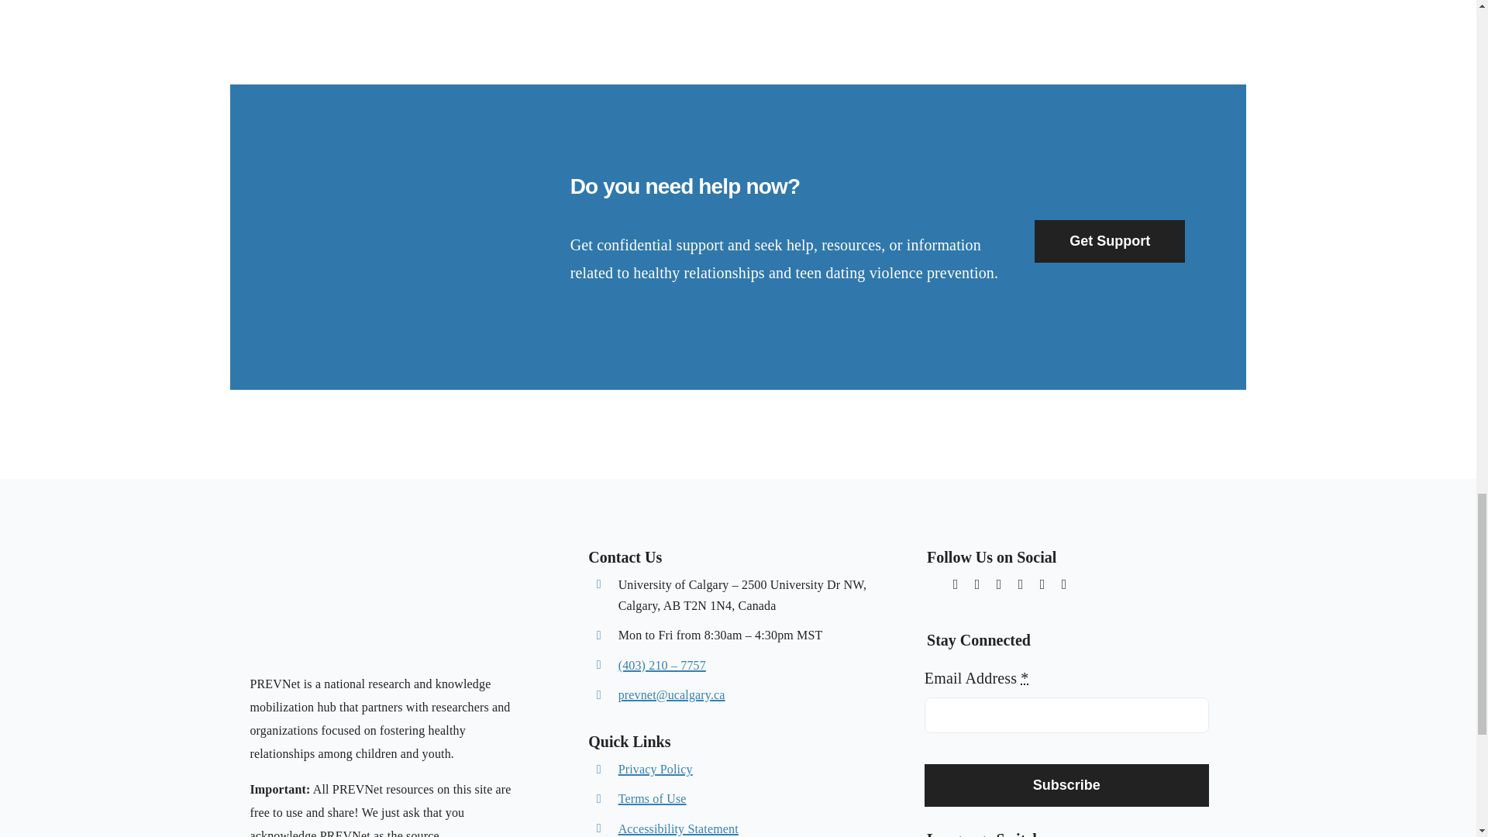 The width and height of the screenshot is (1488, 837). What do you see at coordinates (1063, 584) in the screenshot?
I see `LinkedIn` at bounding box center [1063, 584].